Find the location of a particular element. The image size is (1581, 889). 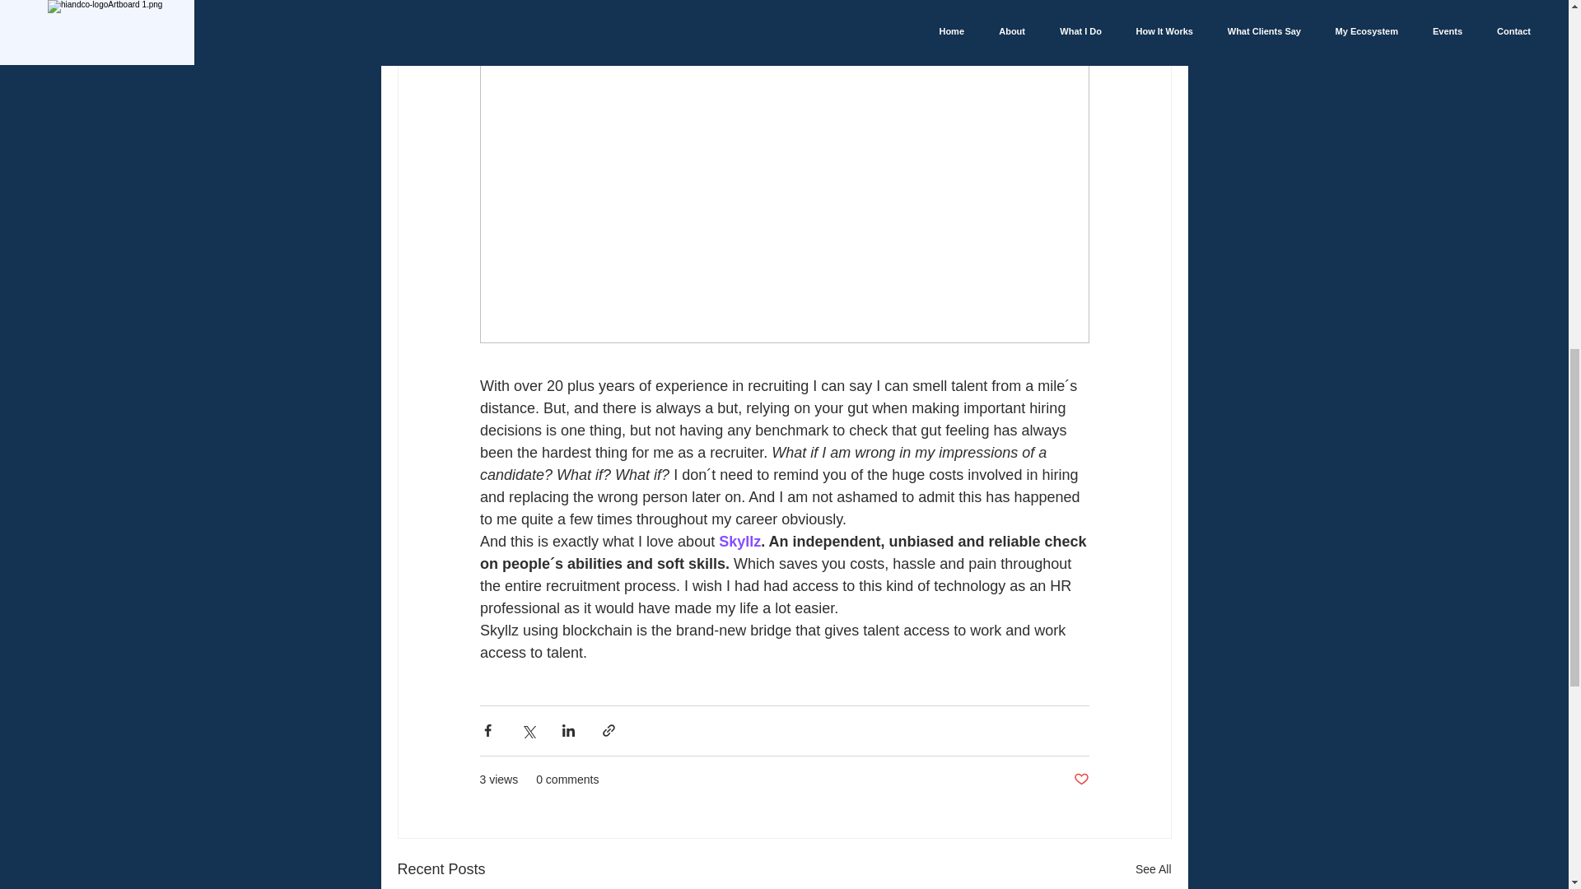

Post not marked as liked is located at coordinates (1080, 780).